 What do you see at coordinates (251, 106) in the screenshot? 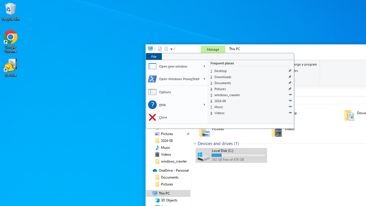
I see `Music` at bounding box center [251, 106].